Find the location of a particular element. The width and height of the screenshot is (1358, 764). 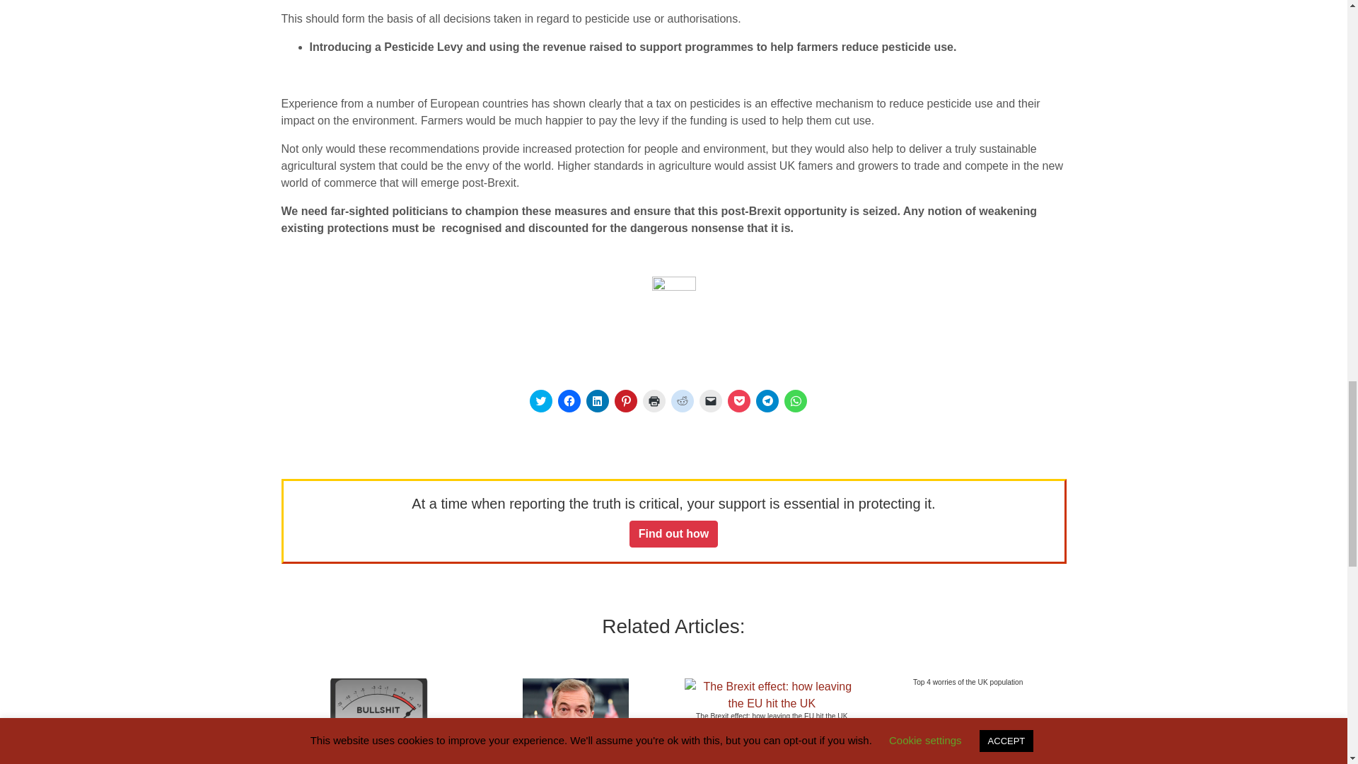

Click to share on Reddit is located at coordinates (682, 400).